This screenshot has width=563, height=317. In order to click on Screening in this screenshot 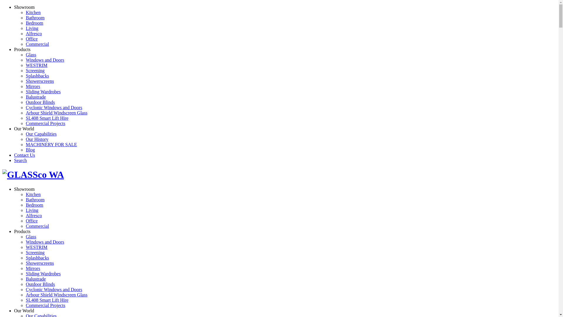, I will do `click(35, 252)`.